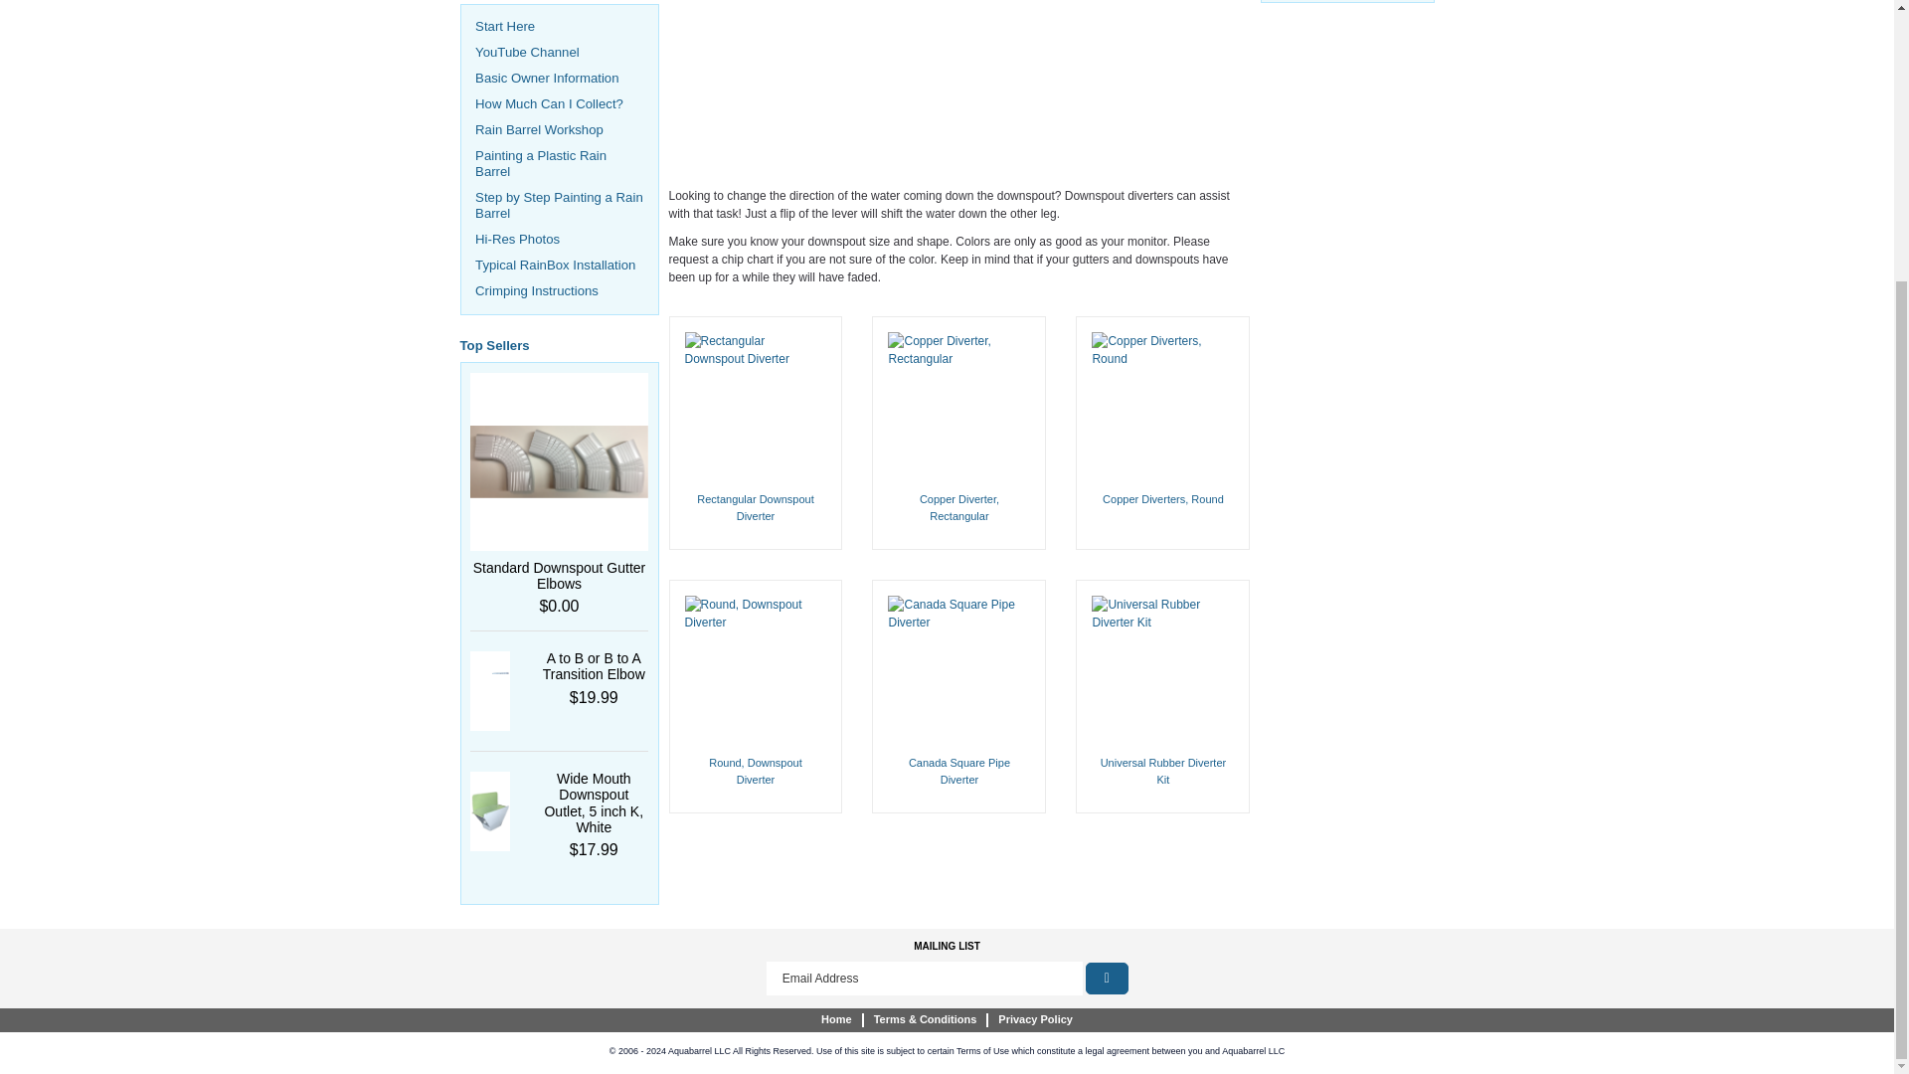 This screenshot has width=1909, height=1074. What do you see at coordinates (593, 666) in the screenshot?
I see `A to B or B to A Transition Elbow` at bounding box center [593, 666].